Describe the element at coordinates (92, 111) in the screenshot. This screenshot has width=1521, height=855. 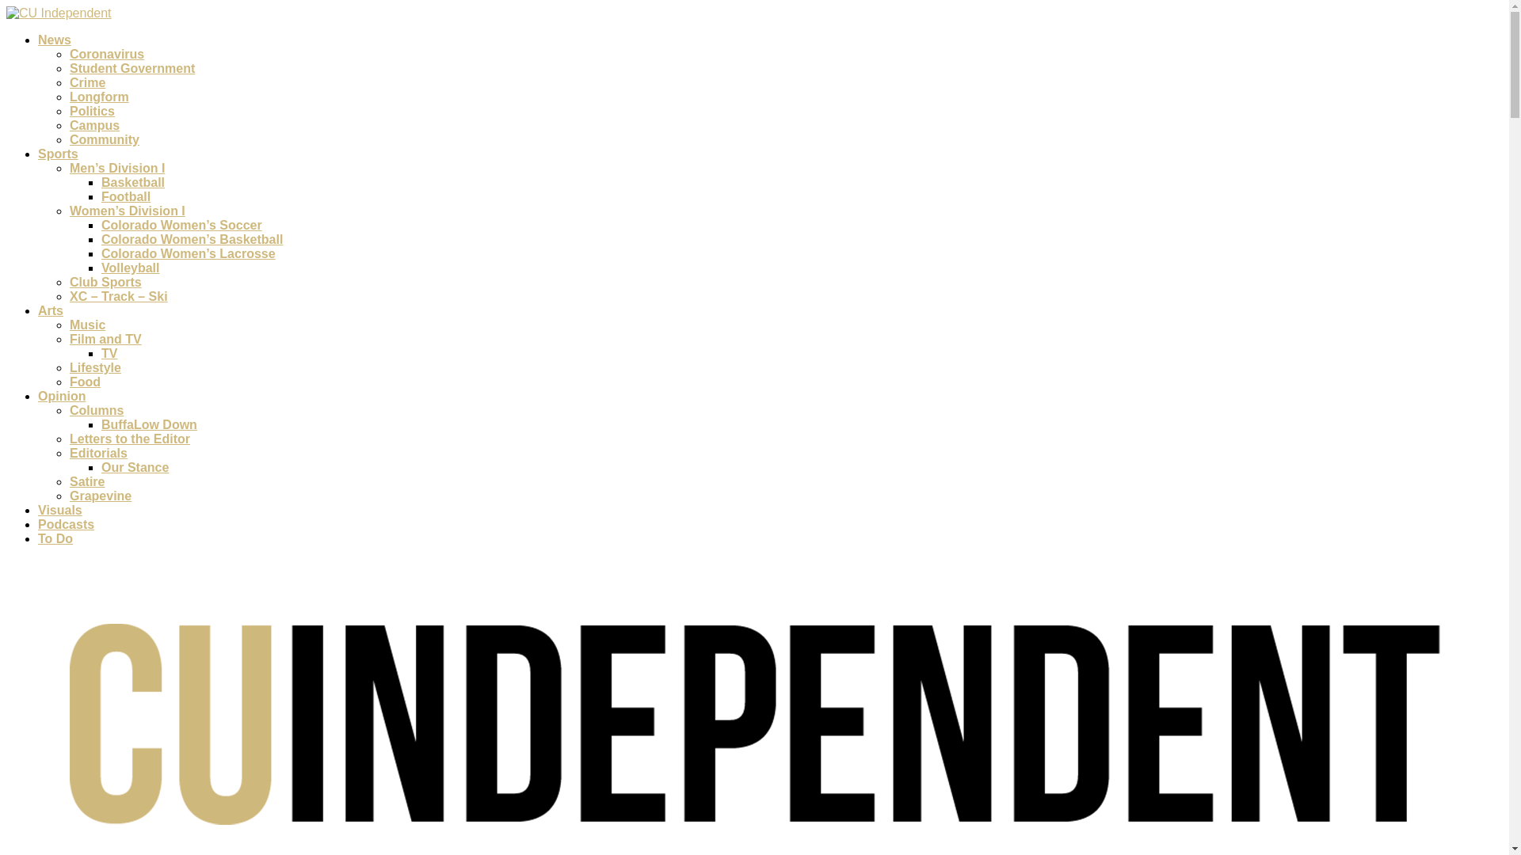
I see `Politics` at that location.